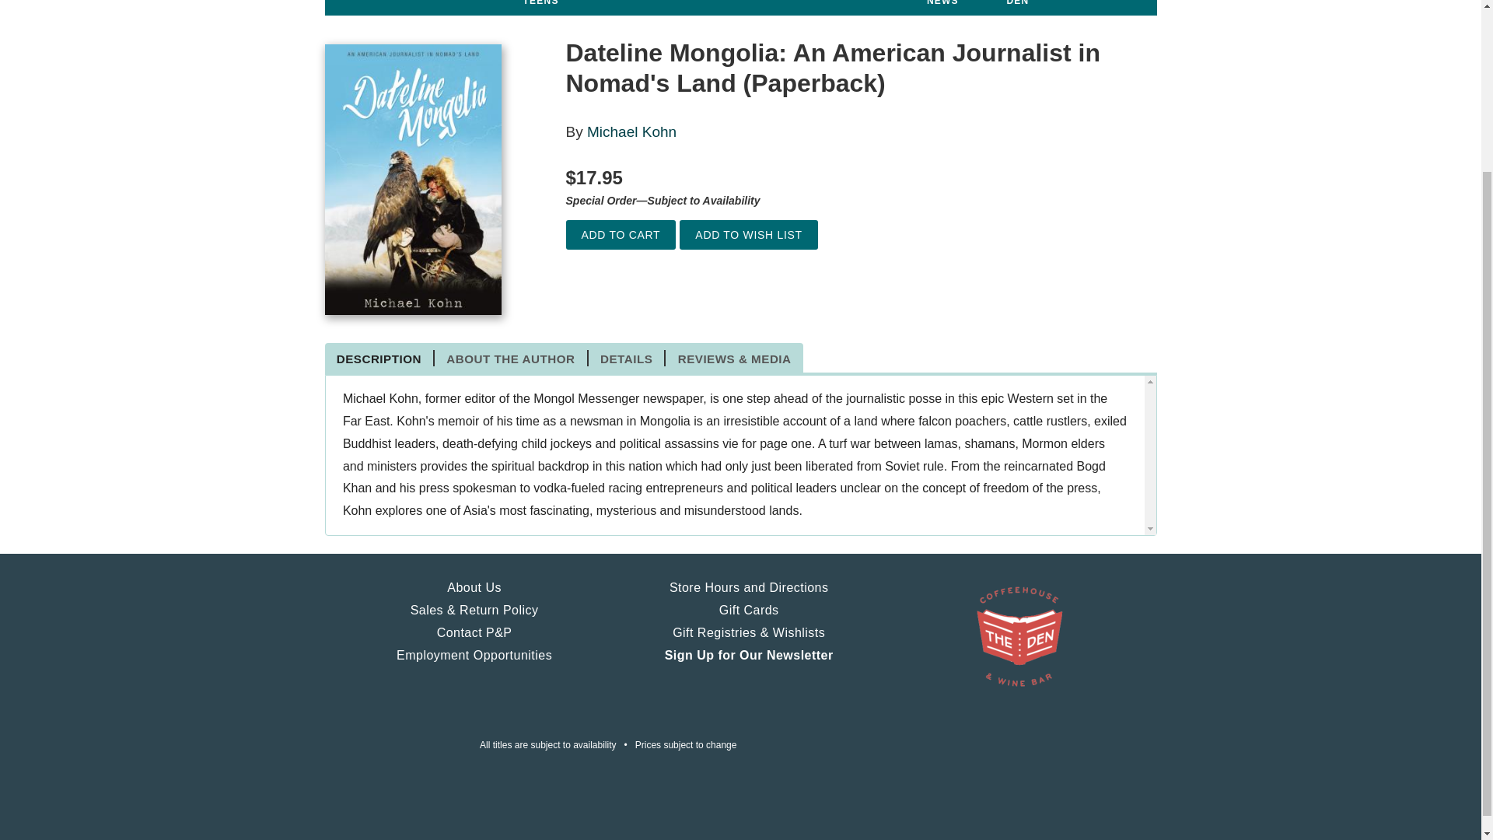 The image size is (1493, 840). I want to click on ABOUT, so click(351, 1).